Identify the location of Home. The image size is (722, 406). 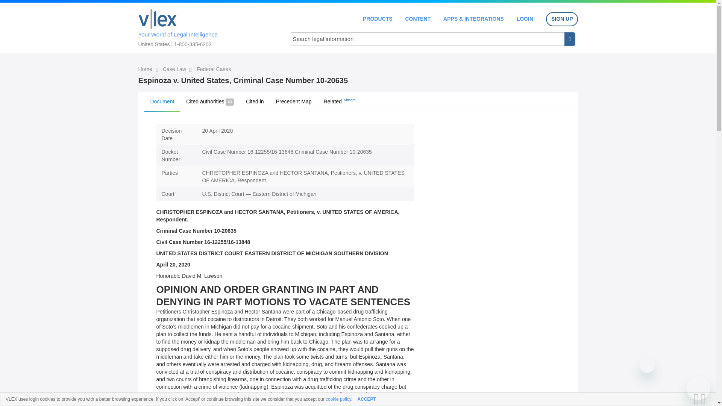
(146, 69).